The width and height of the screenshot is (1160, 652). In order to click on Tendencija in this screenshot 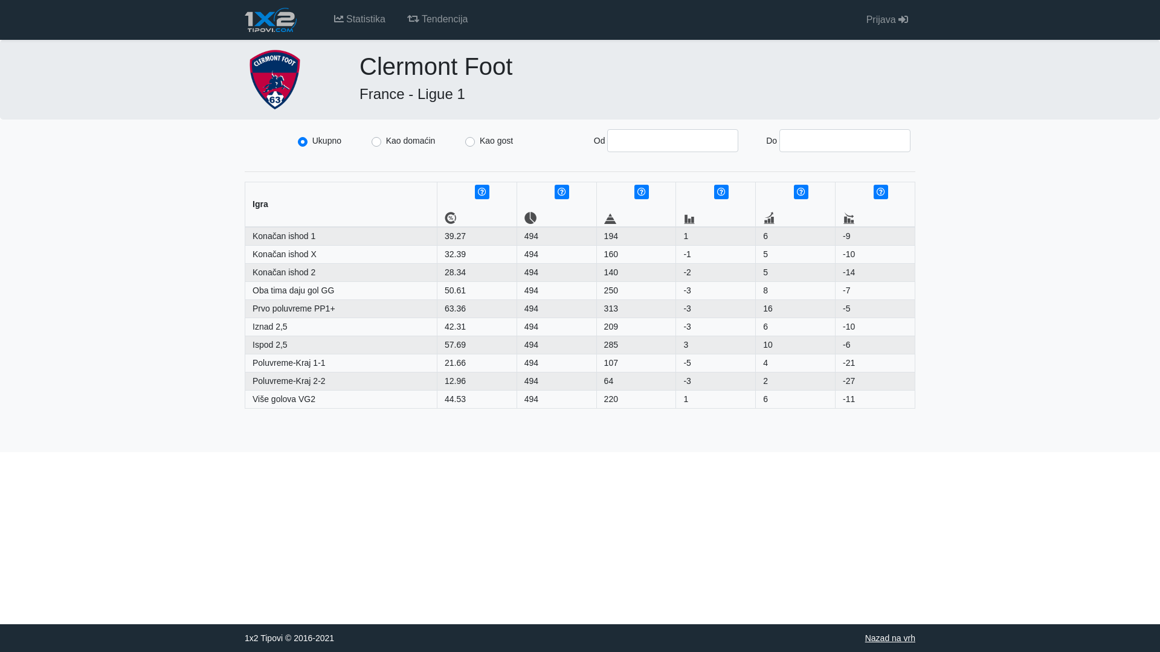, I will do `click(437, 19)`.